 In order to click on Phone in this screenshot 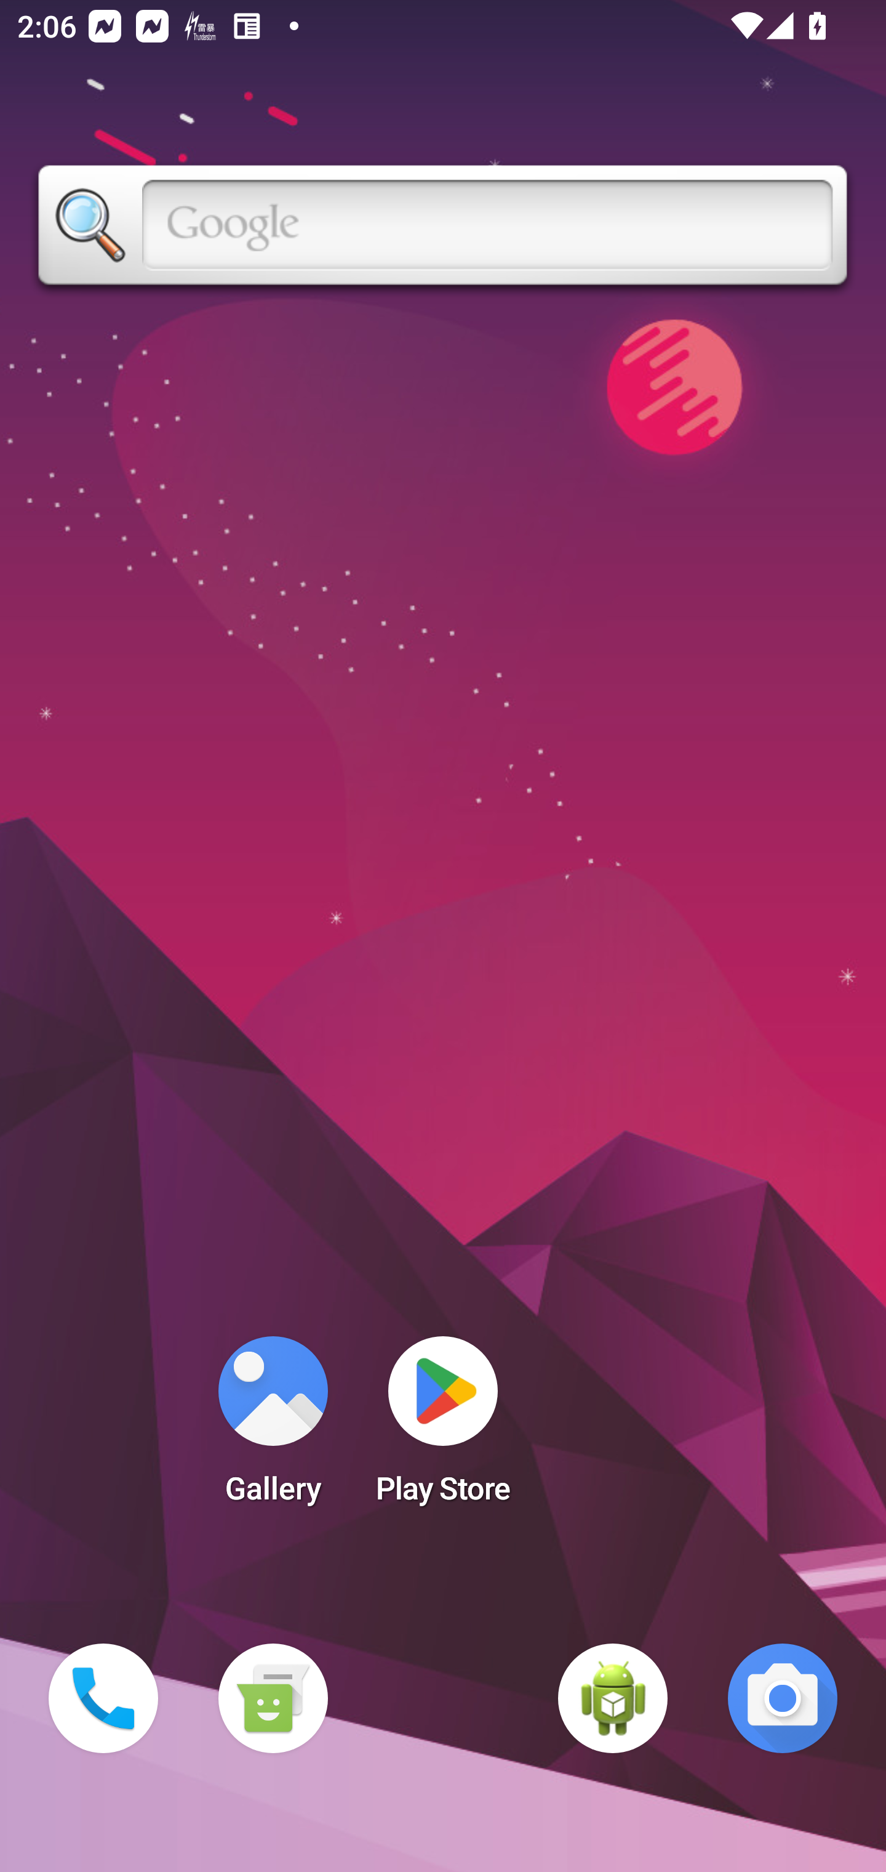, I will do `click(103, 1698)`.